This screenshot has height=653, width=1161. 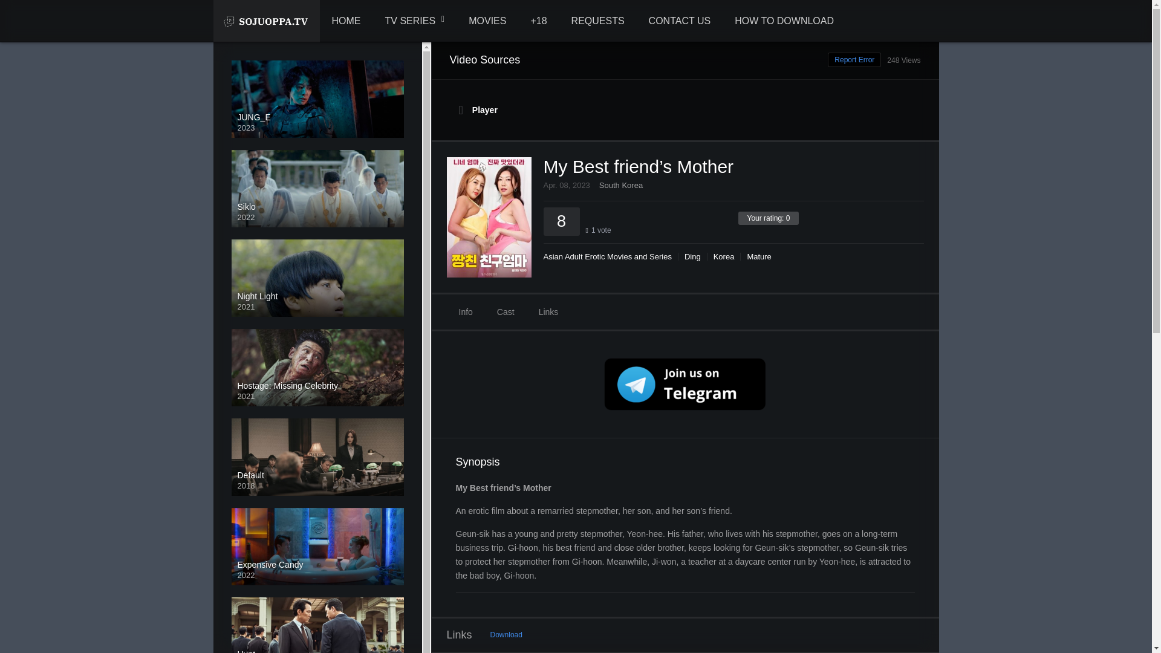 I want to click on TV SERIES, so click(x=415, y=21).